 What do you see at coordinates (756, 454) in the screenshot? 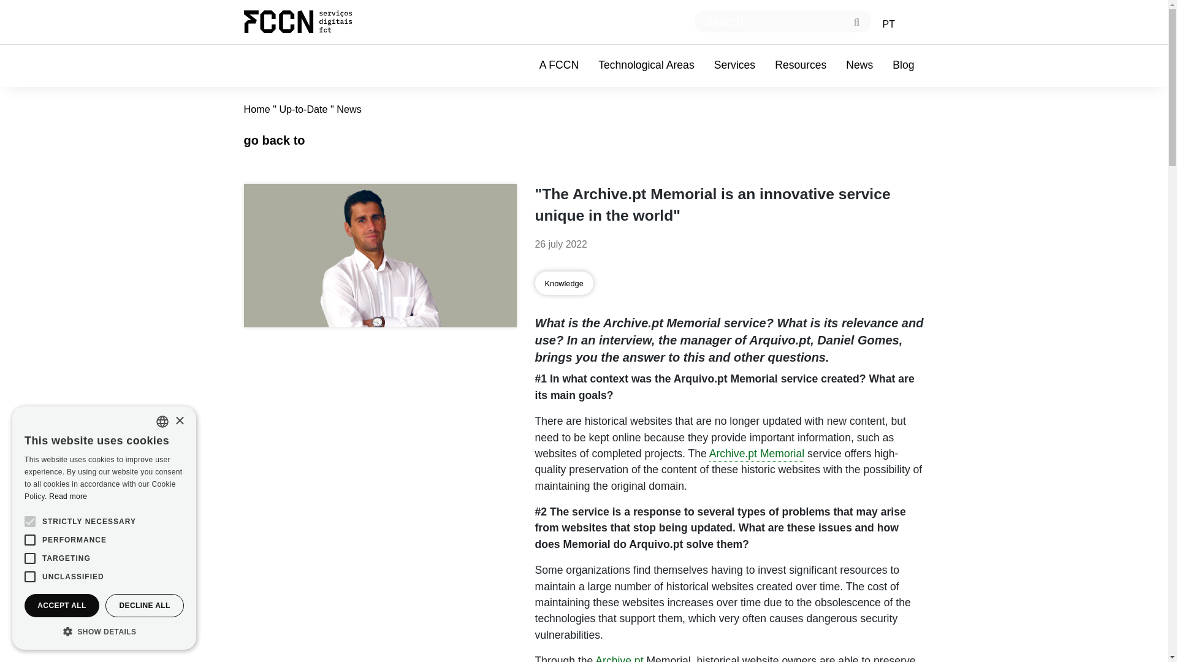
I see `Archive.pt Memorial` at bounding box center [756, 454].